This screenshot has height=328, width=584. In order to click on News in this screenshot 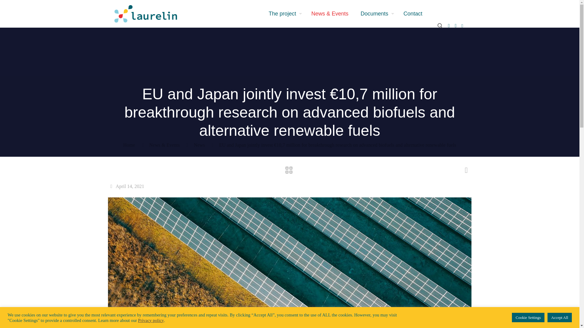, I will do `click(199, 145)`.